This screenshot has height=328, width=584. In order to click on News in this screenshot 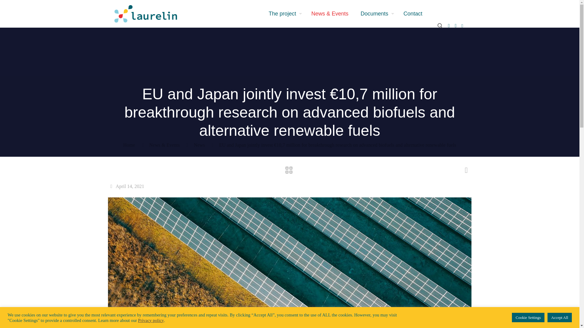, I will do `click(199, 145)`.